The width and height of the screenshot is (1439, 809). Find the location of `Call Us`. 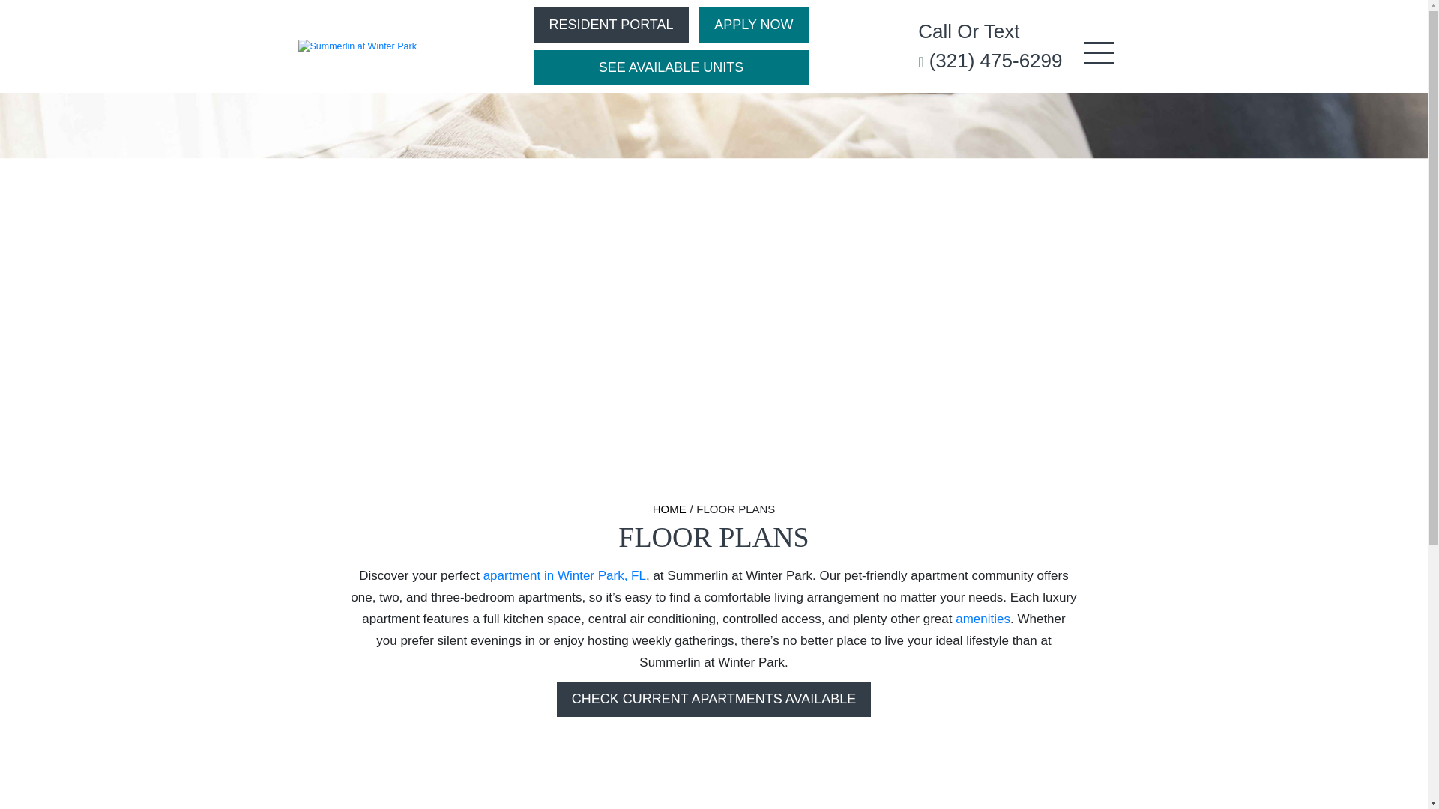

Call Us is located at coordinates (989, 46).